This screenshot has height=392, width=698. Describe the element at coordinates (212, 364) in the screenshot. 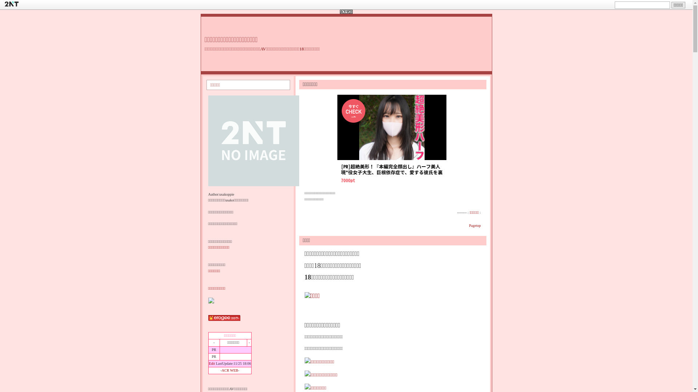

I see `Edit` at that location.